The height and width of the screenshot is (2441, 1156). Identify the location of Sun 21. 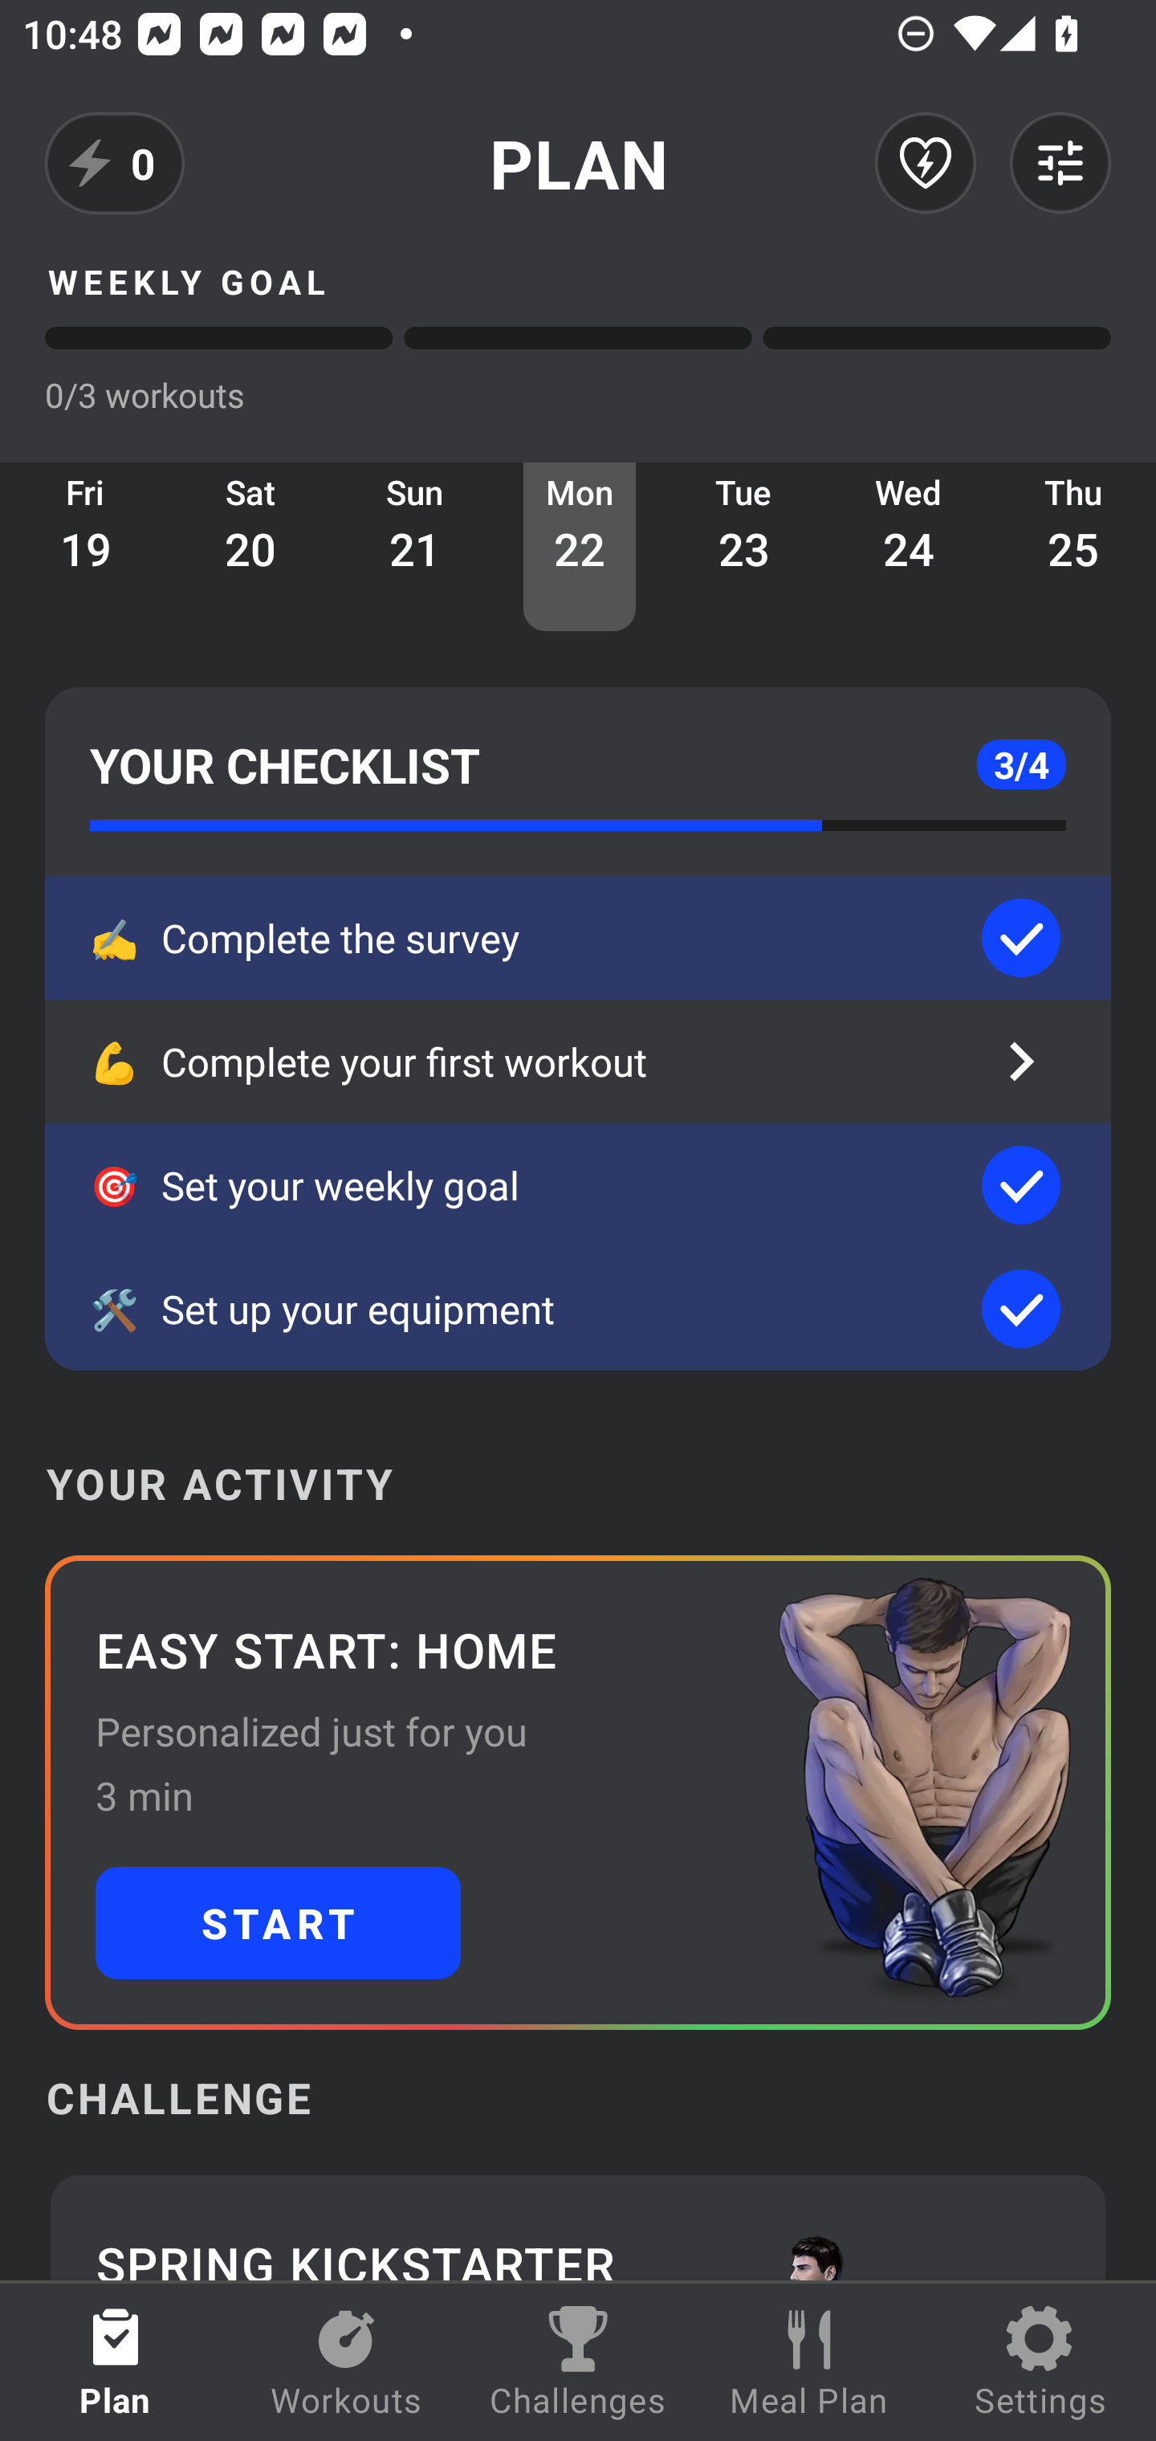
(415, 546).